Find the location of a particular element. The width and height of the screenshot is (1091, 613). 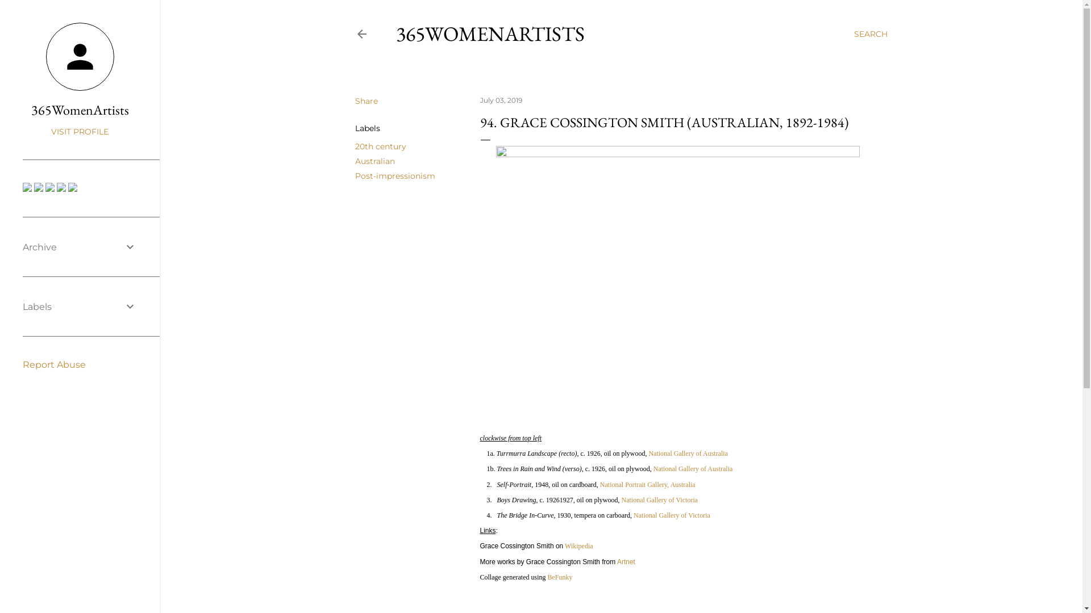

National Gallery of Australia is located at coordinates (693, 469).